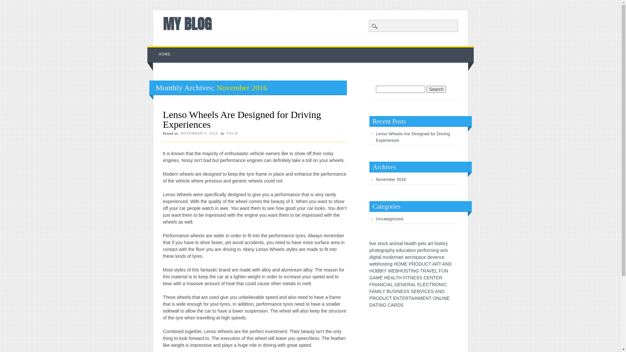 The height and width of the screenshot is (352, 626). I want to click on L, so click(436, 271).